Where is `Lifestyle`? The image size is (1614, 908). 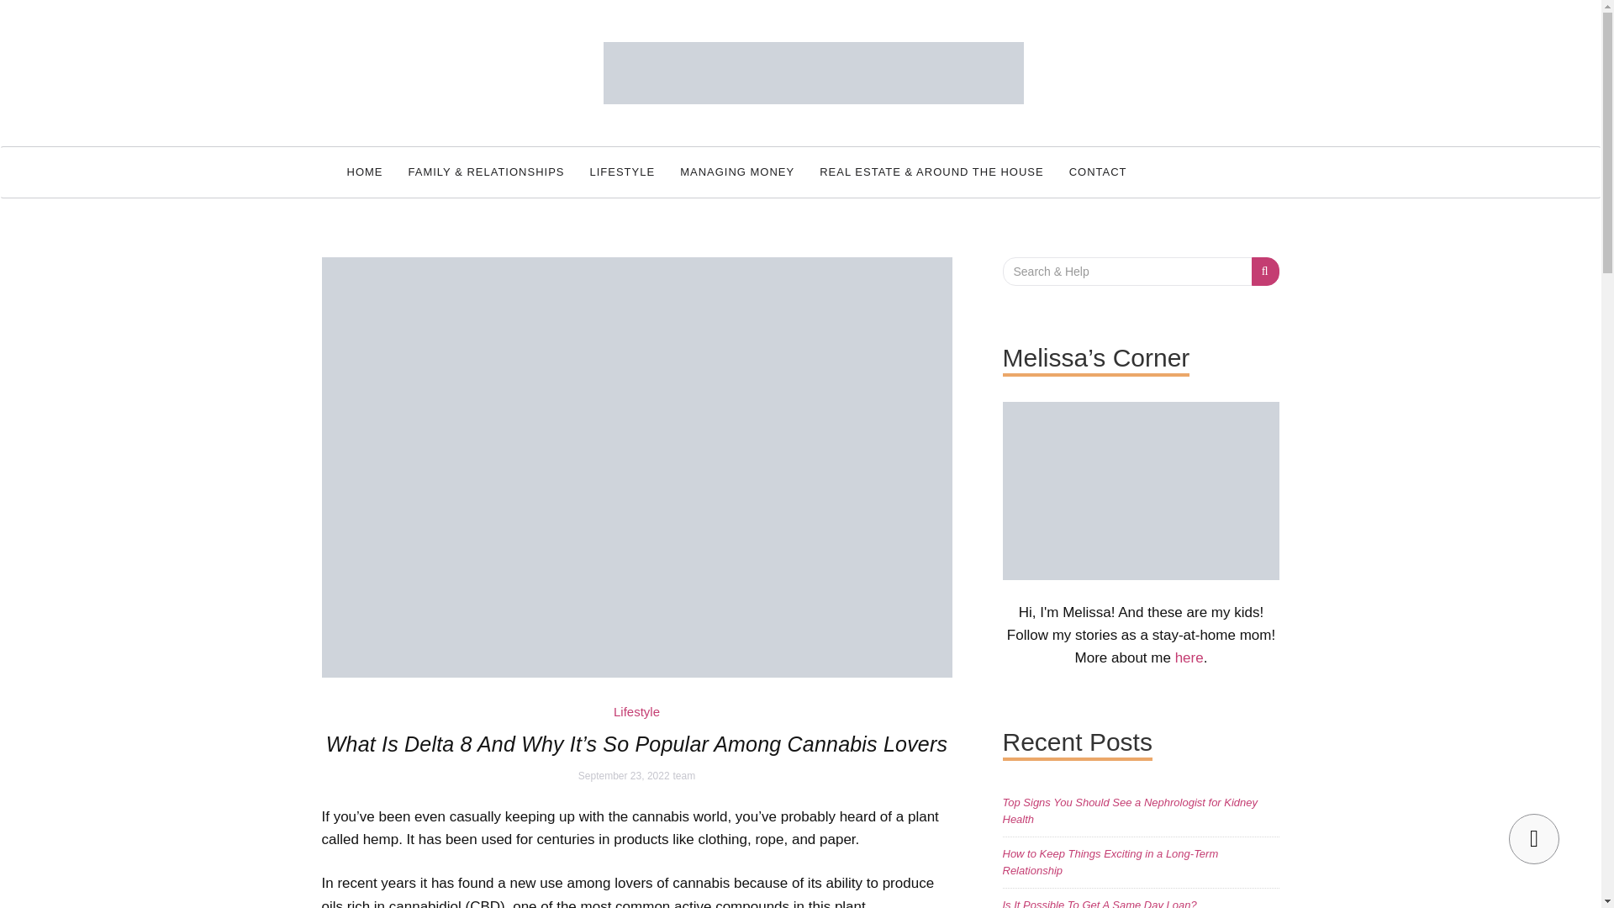
Lifestyle is located at coordinates (636, 711).